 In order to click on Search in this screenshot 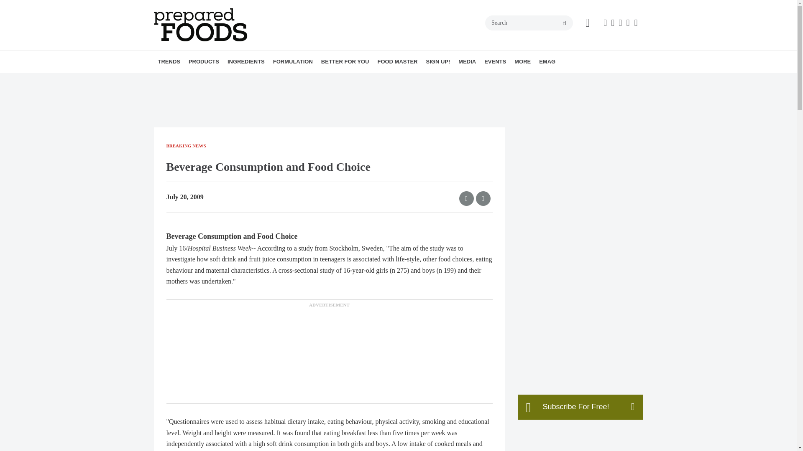, I will do `click(529, 23)`.